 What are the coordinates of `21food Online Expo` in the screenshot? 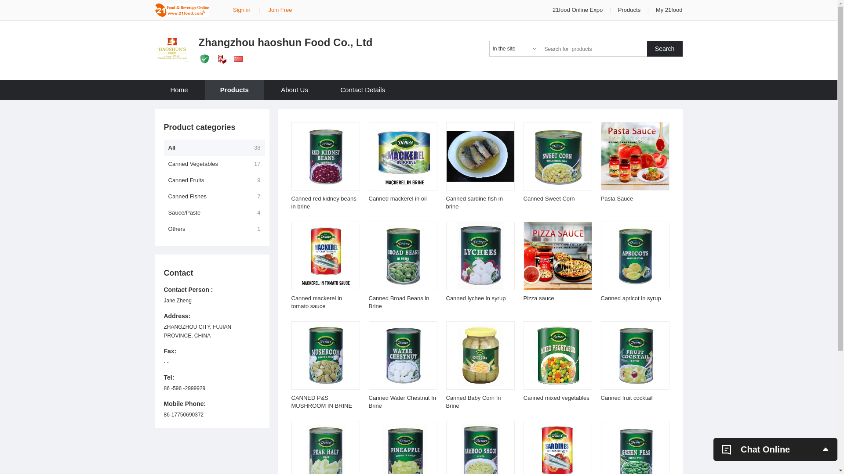 It's located at (578, 10).